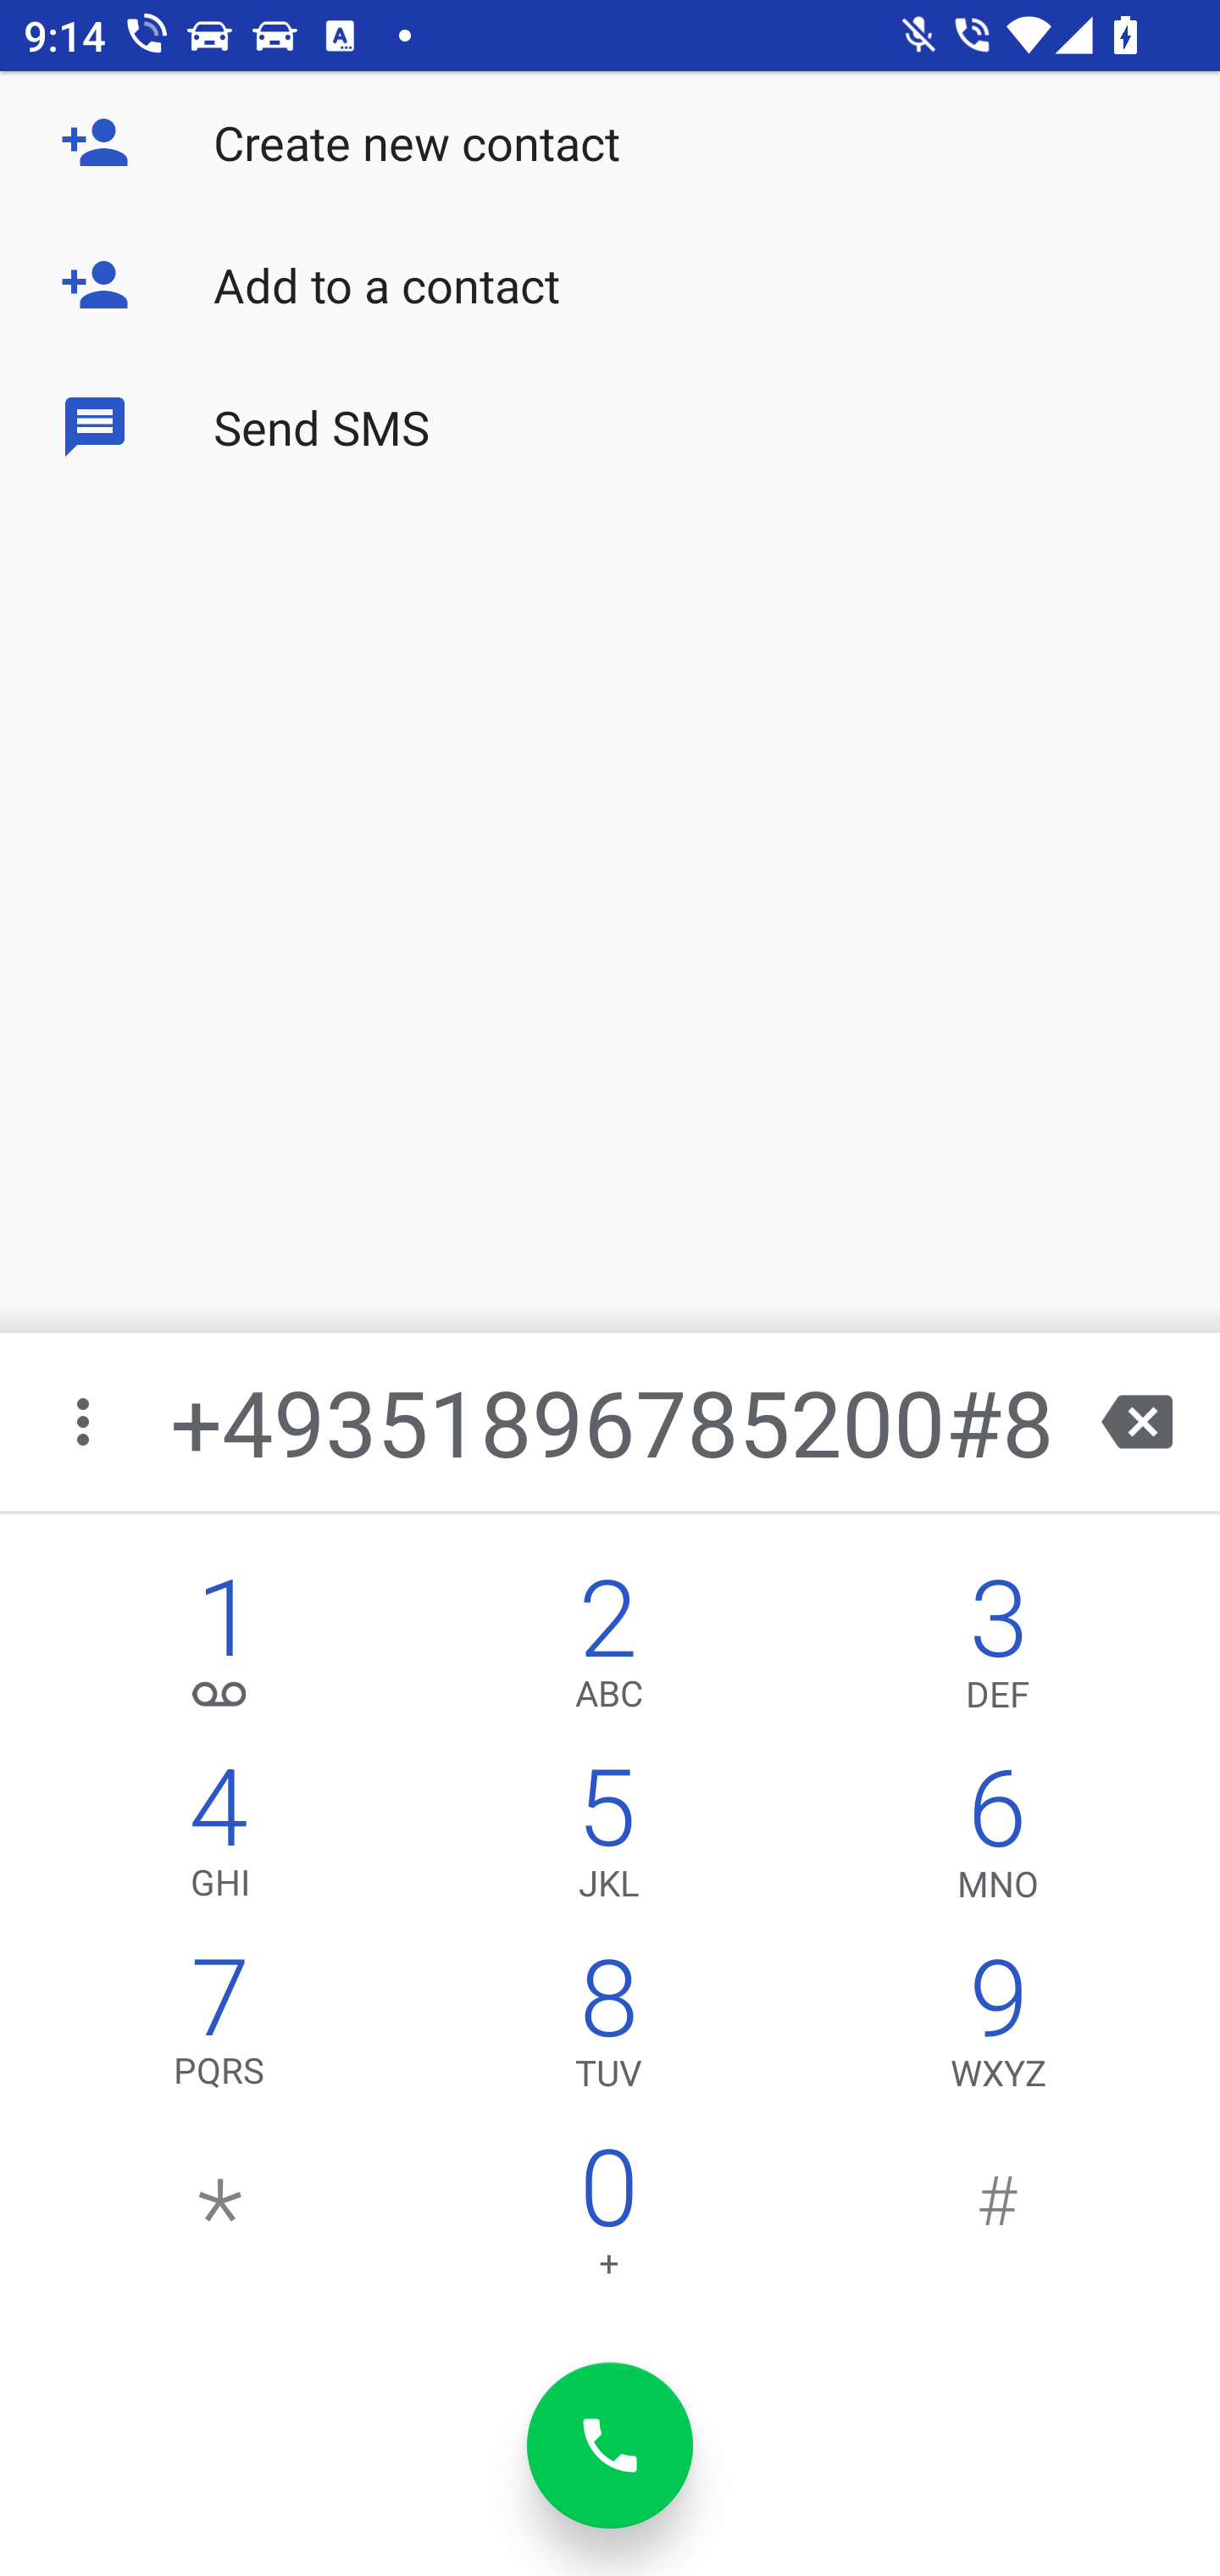  Describe the element at coordinates (220, 1840) in the screenshot. I see `4,GHI 4 GHI` at that location.